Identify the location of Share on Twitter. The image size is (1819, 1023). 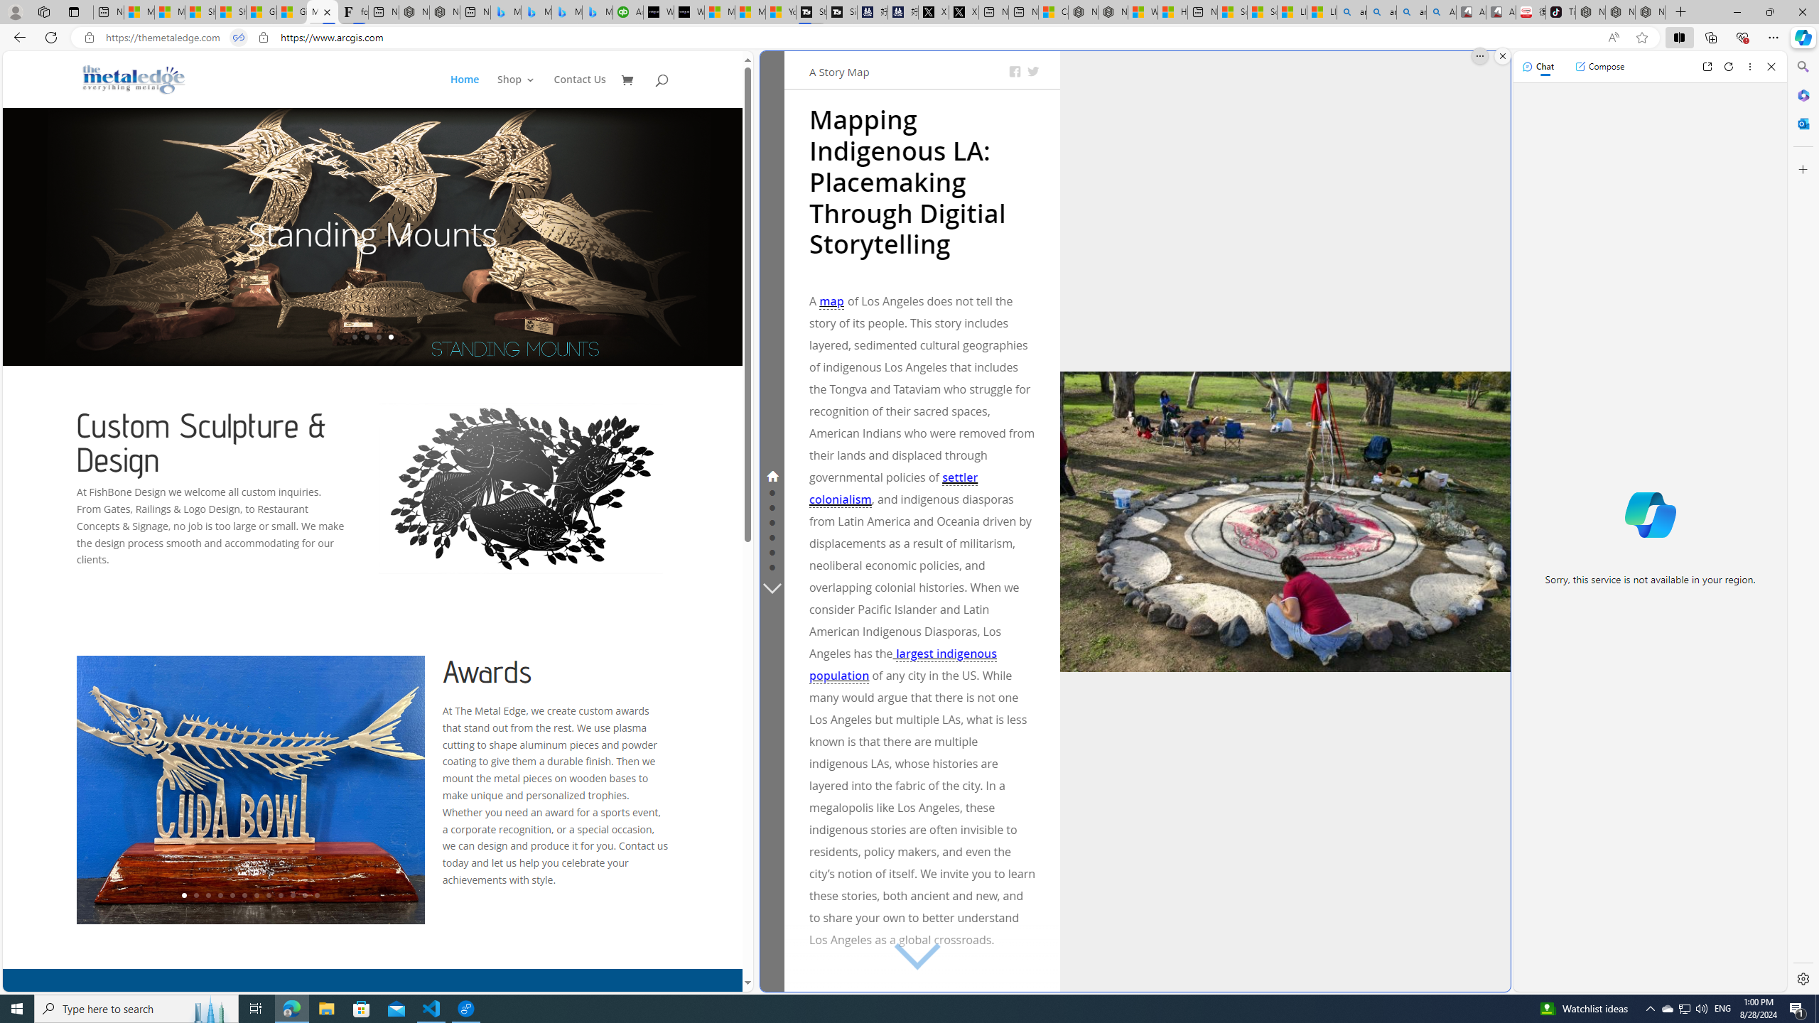
(1033, 72).